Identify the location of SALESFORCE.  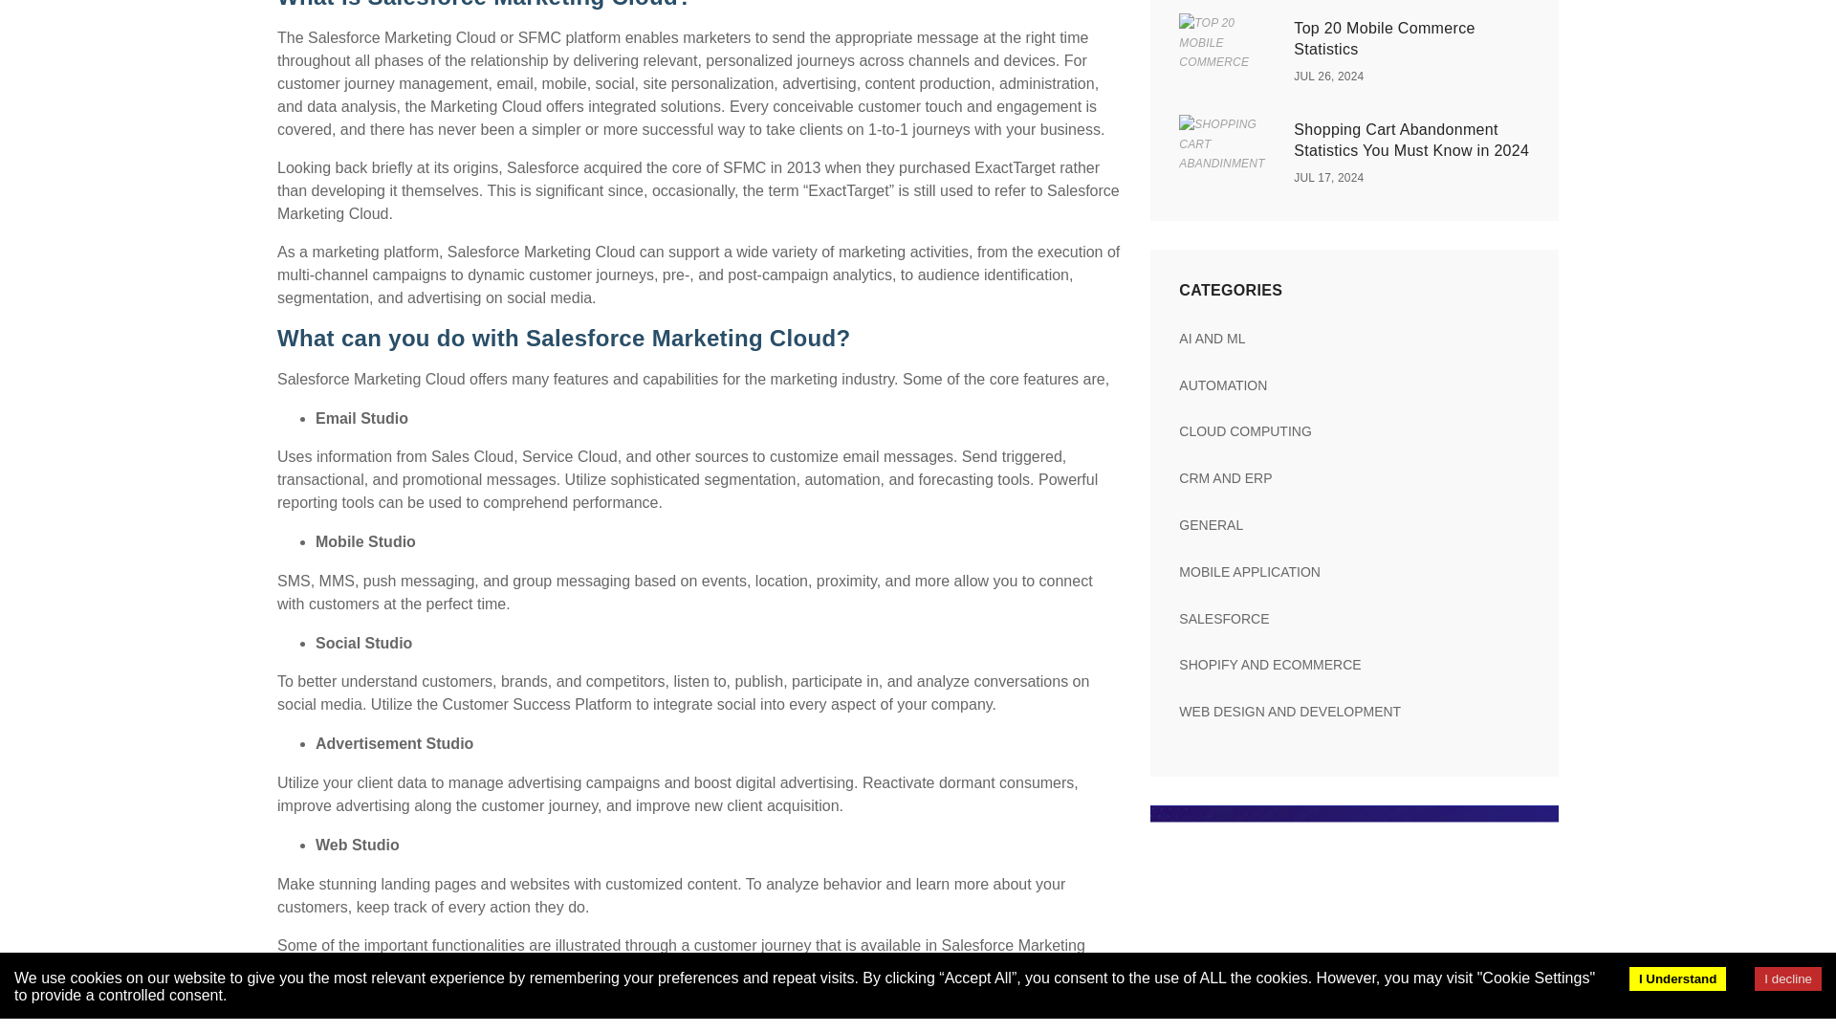
(1354, 618).